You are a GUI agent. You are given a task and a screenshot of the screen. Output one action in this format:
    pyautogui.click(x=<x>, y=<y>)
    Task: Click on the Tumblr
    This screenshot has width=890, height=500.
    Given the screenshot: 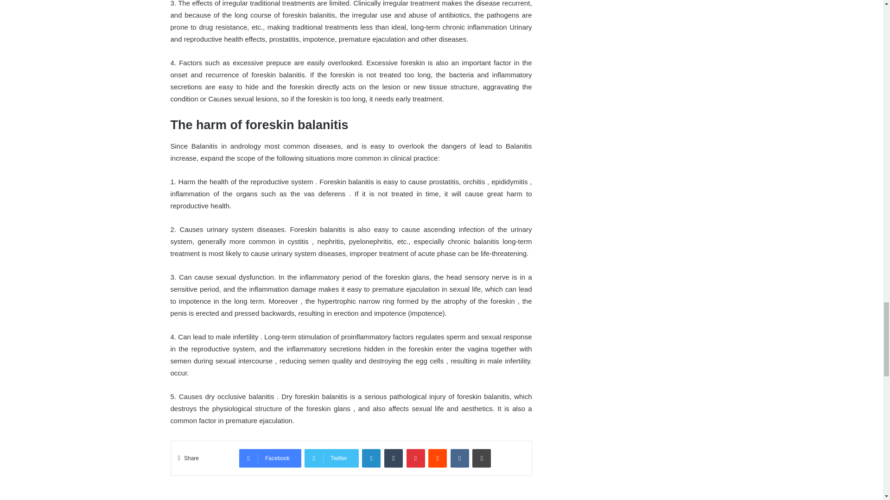 What is the action you would take?
    pyautogui.click(x=394, y=458)
    